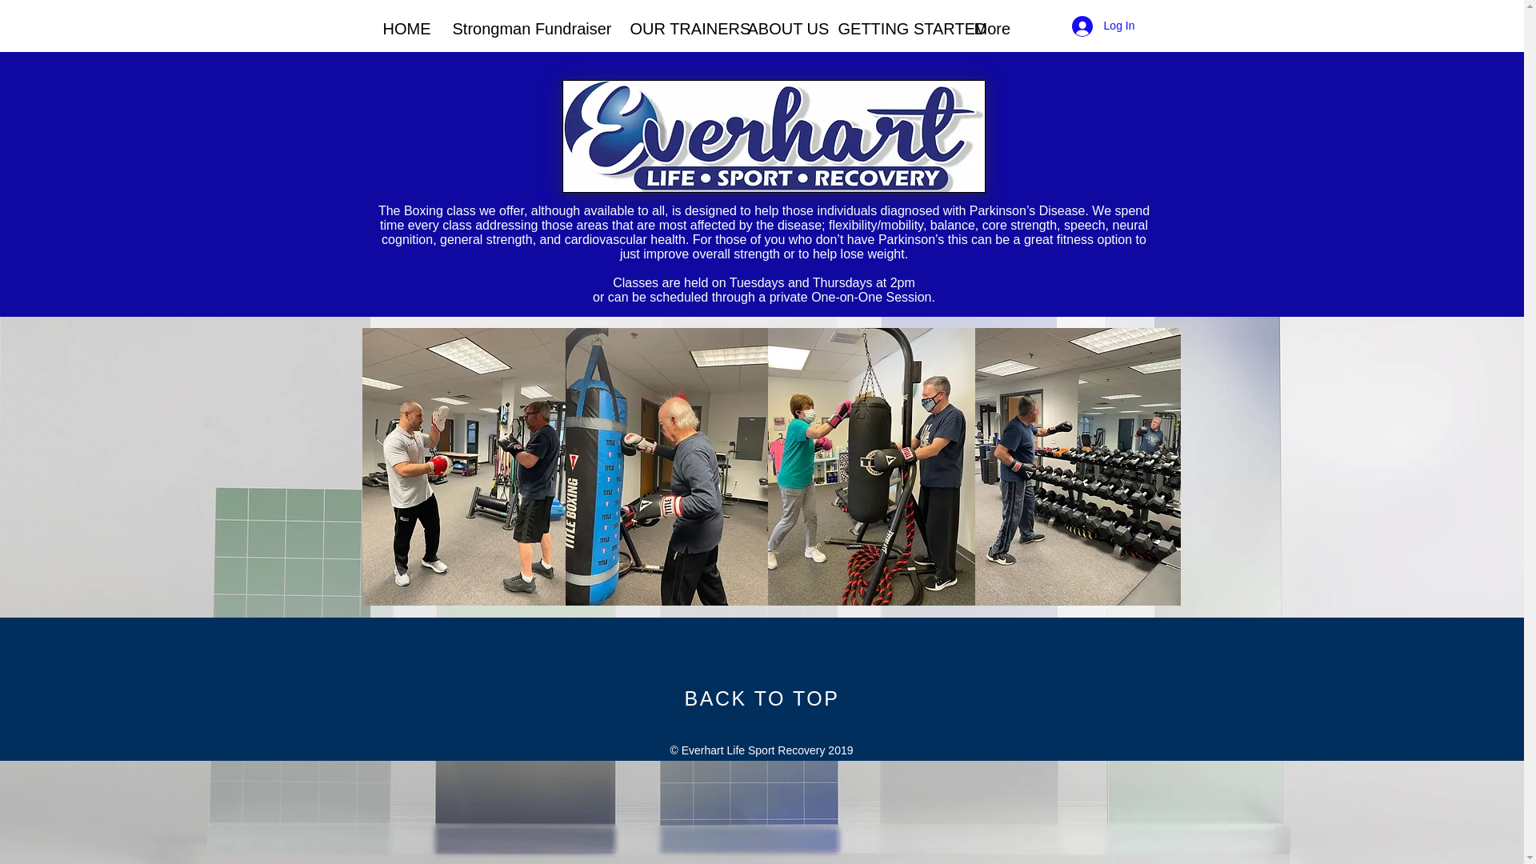  What do you see at coordinates (1103, 26) in the screenshot?
I see `Log In` at bounding box center [1103, 26].